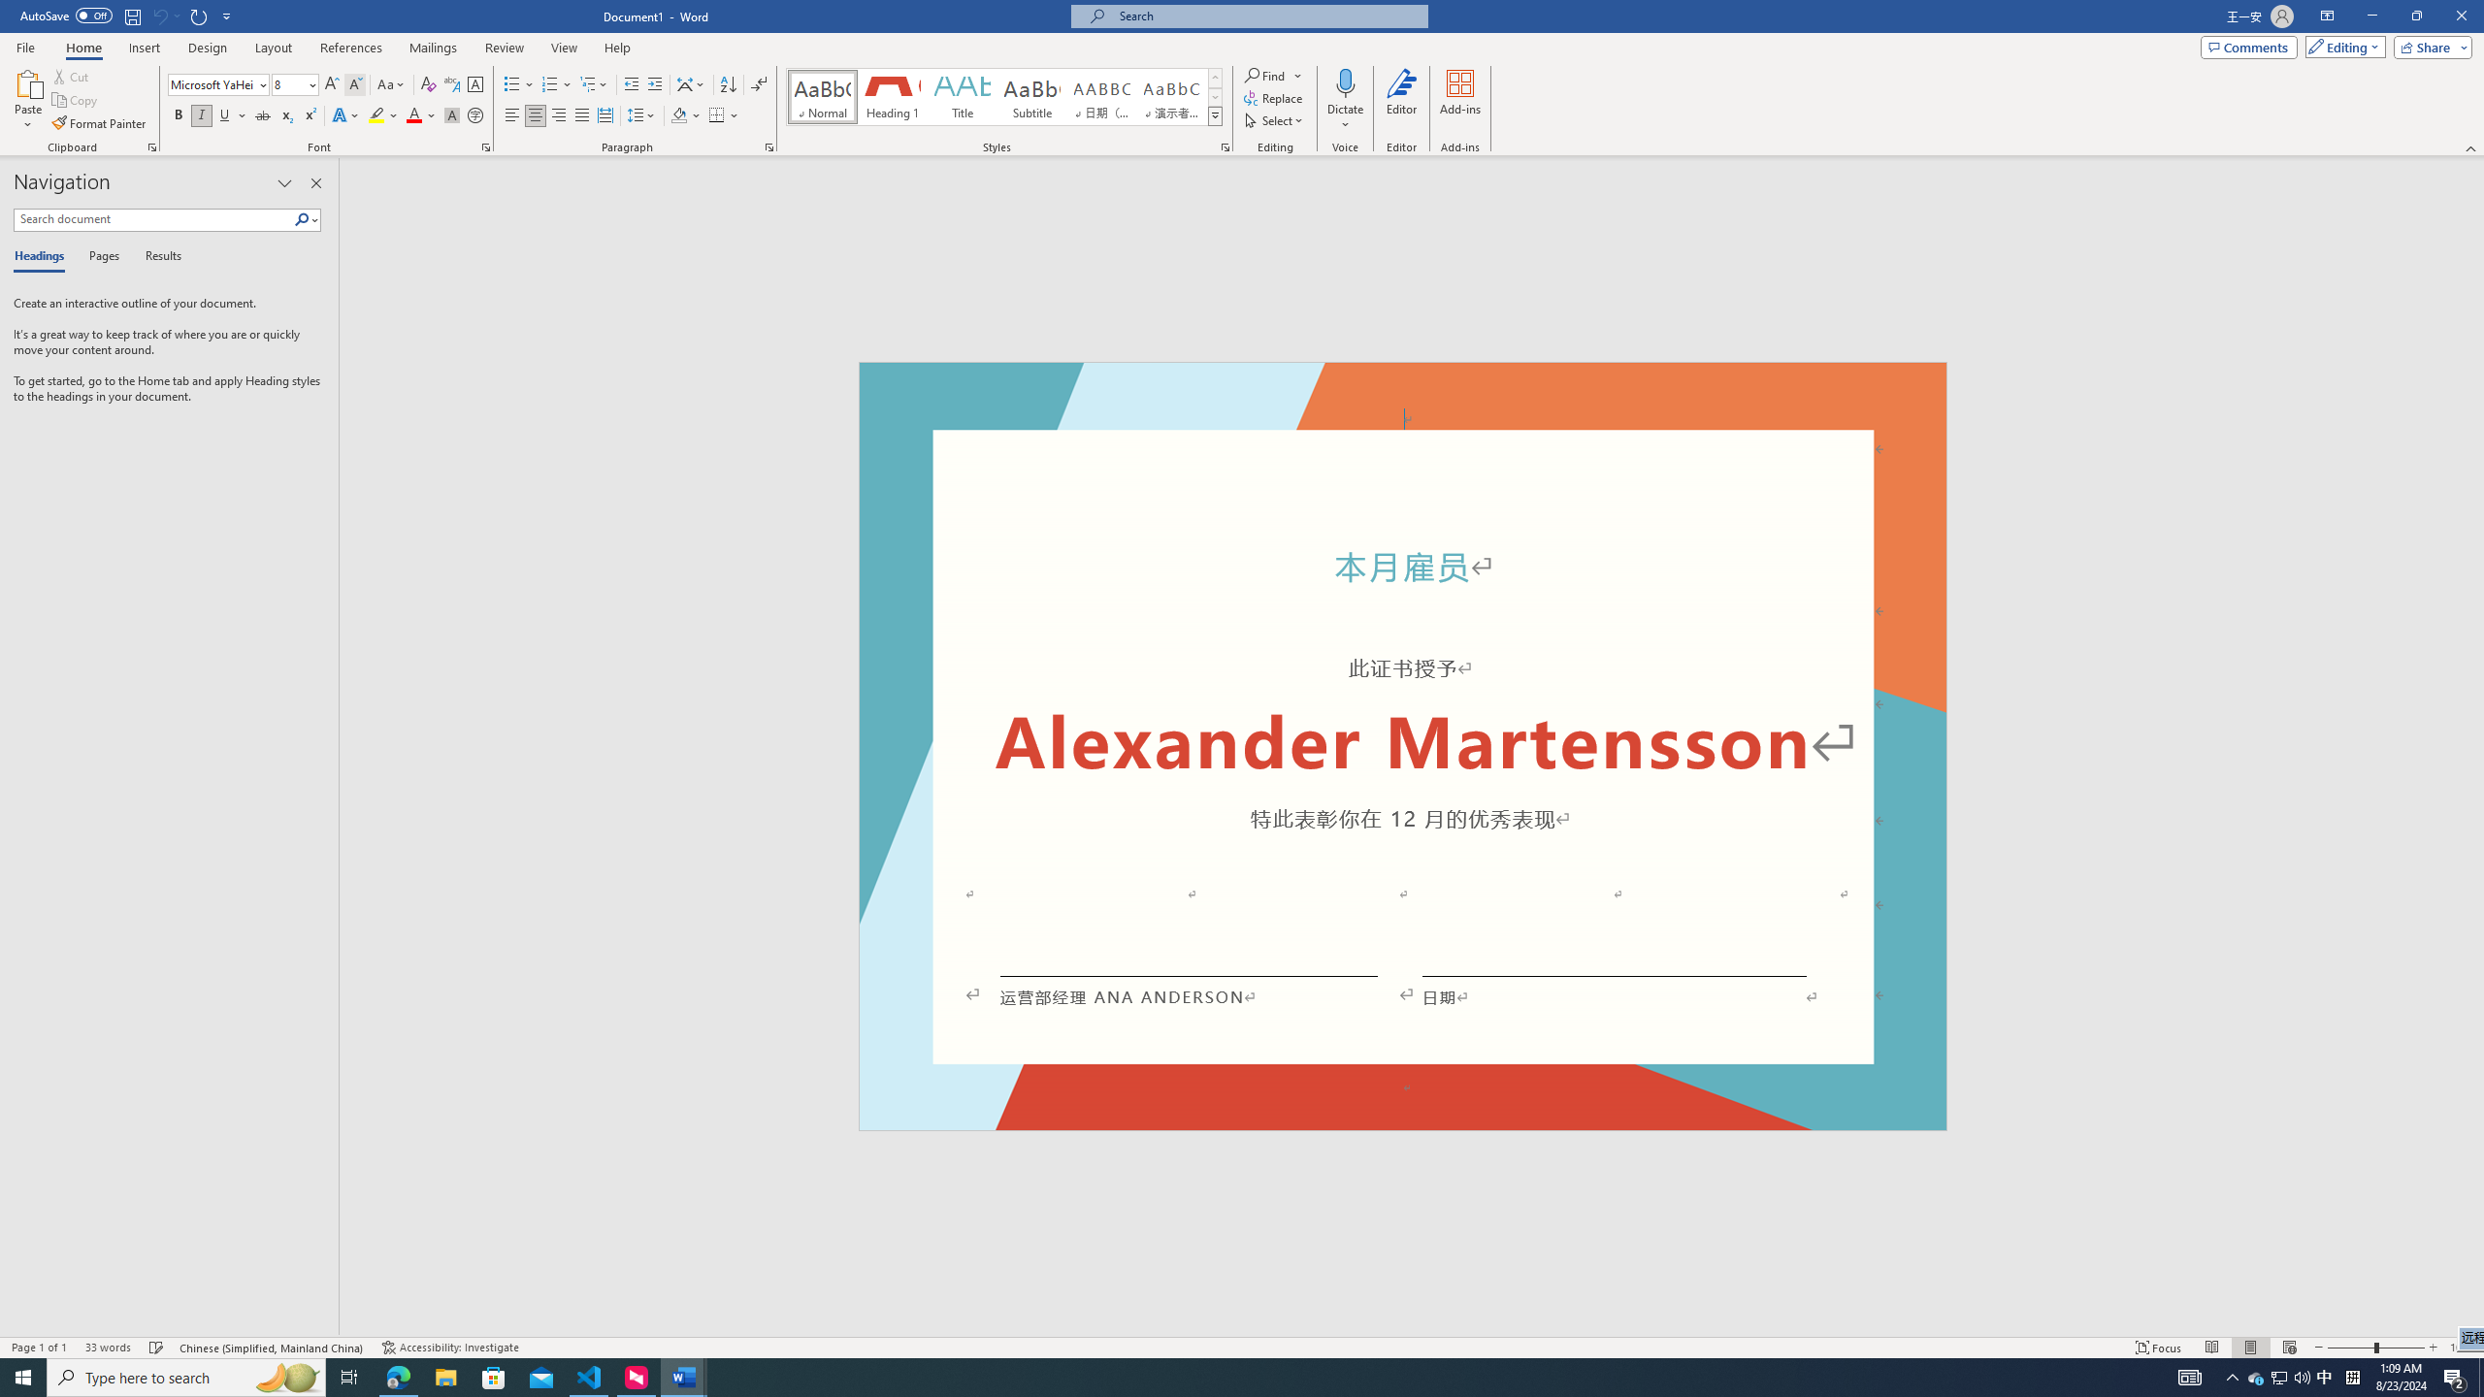 The image size is (2484, 1397). I want to click on Search, so click(307, 219).